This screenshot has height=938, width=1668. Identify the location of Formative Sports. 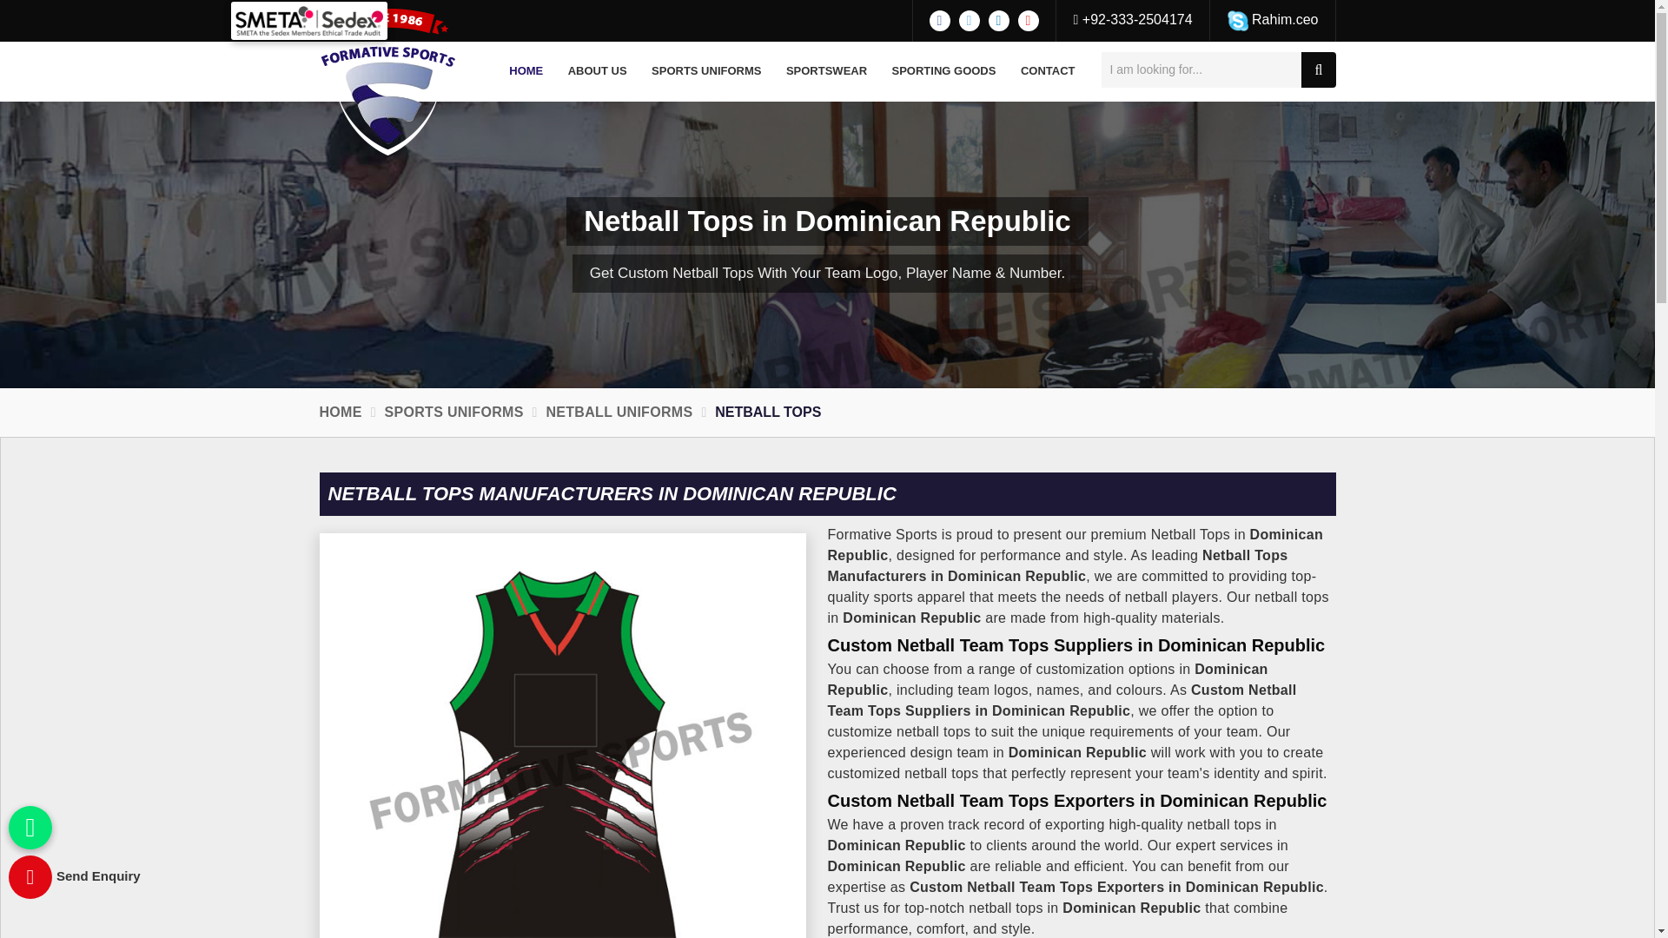
(388, 82).